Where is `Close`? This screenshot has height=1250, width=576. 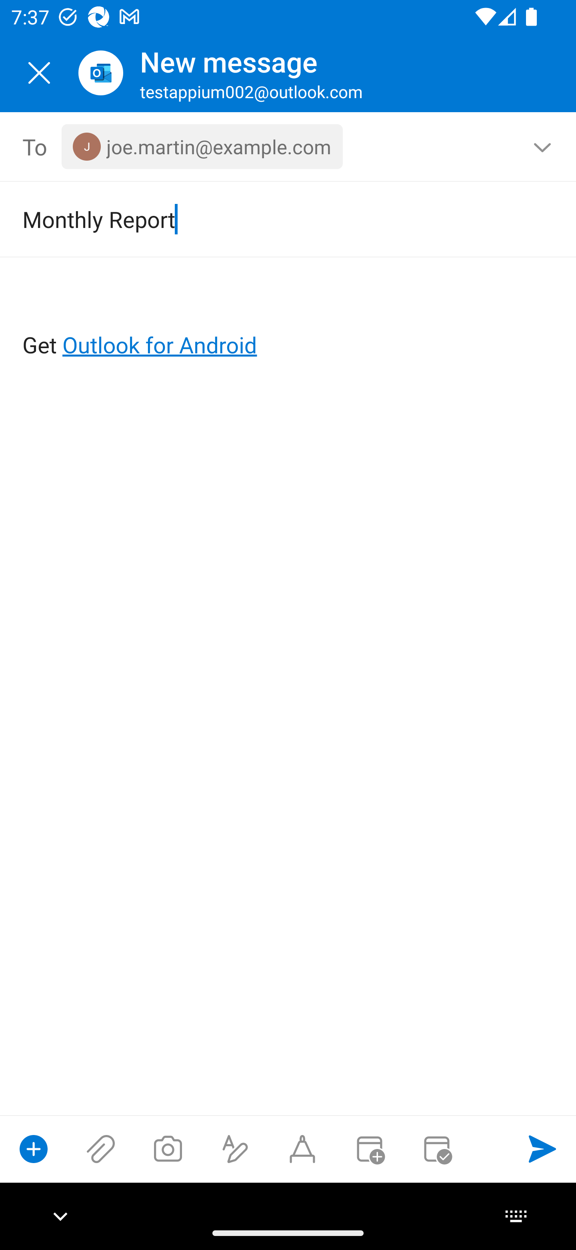
Close is located at coordinates (39, 73).